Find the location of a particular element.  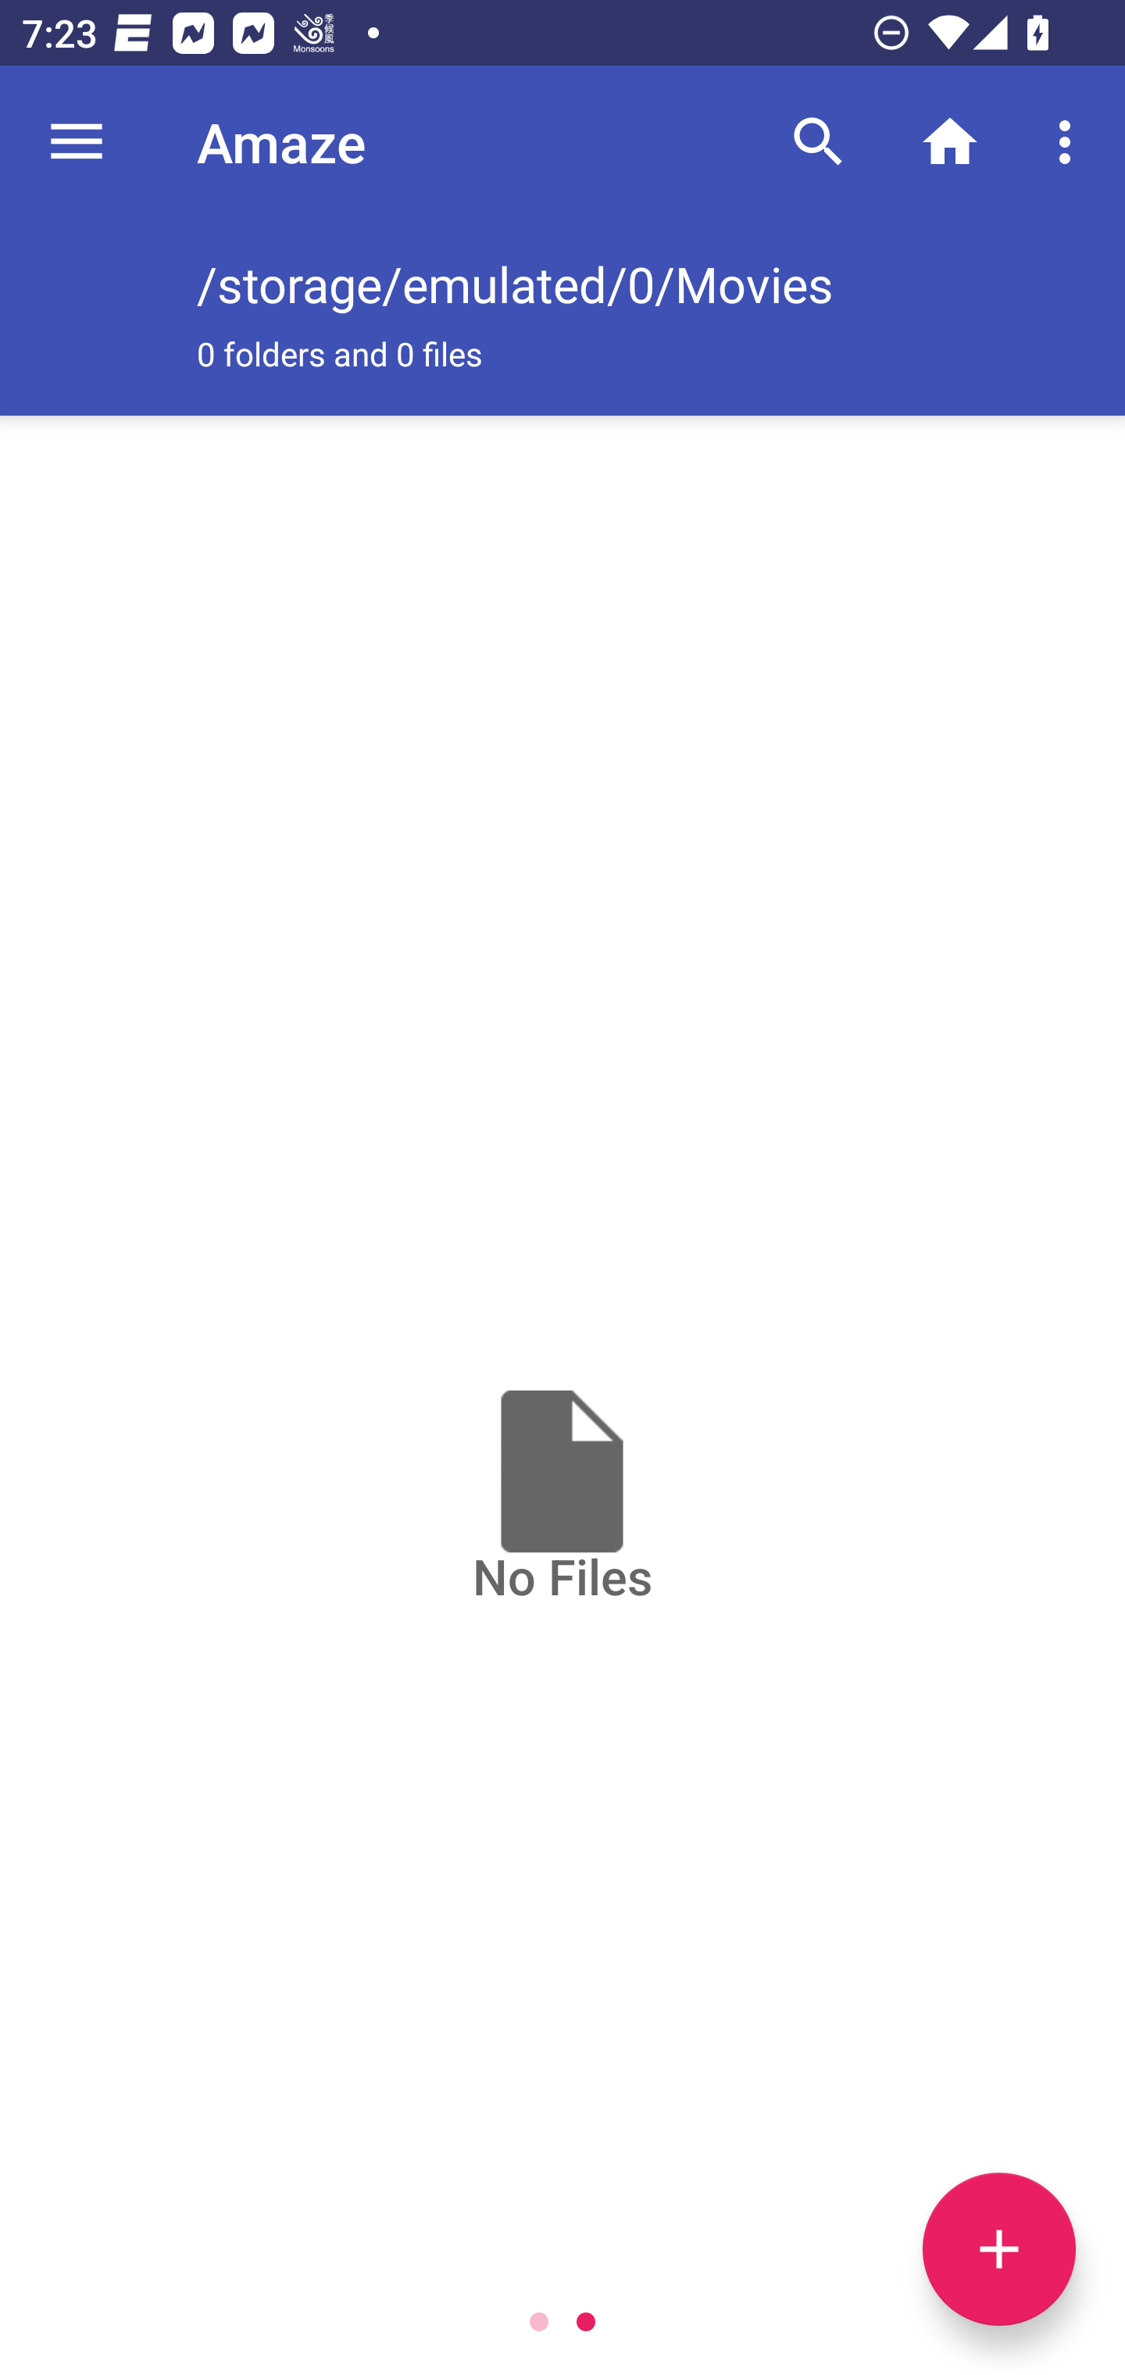

Home is located at coordinates (950, 142).